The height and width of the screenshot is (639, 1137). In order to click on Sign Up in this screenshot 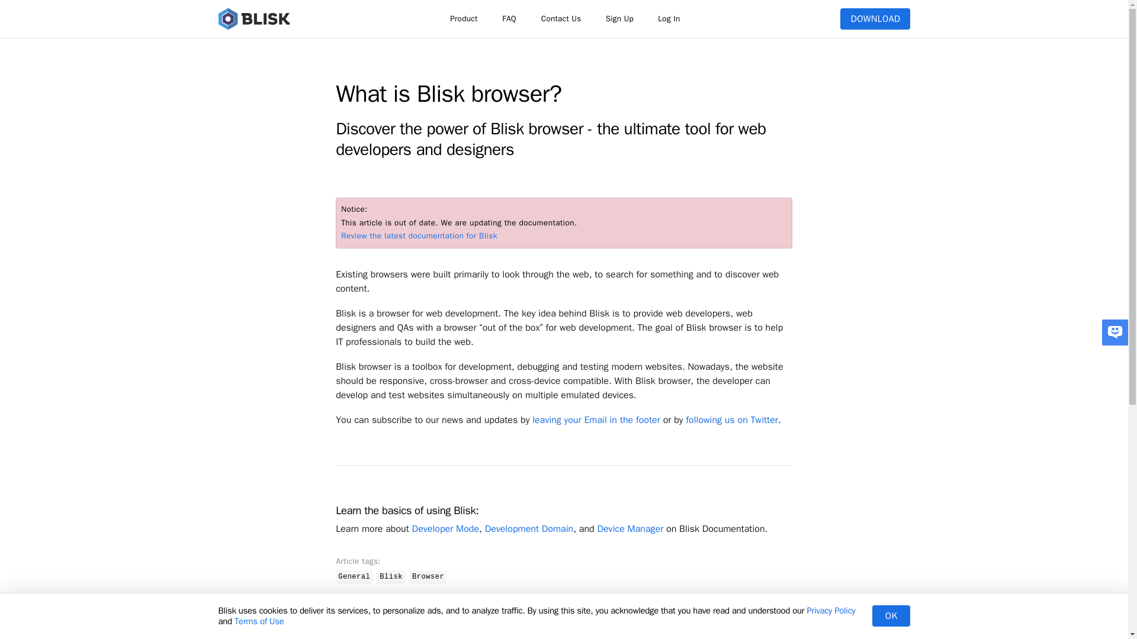, I will do `click(619, 19)`.